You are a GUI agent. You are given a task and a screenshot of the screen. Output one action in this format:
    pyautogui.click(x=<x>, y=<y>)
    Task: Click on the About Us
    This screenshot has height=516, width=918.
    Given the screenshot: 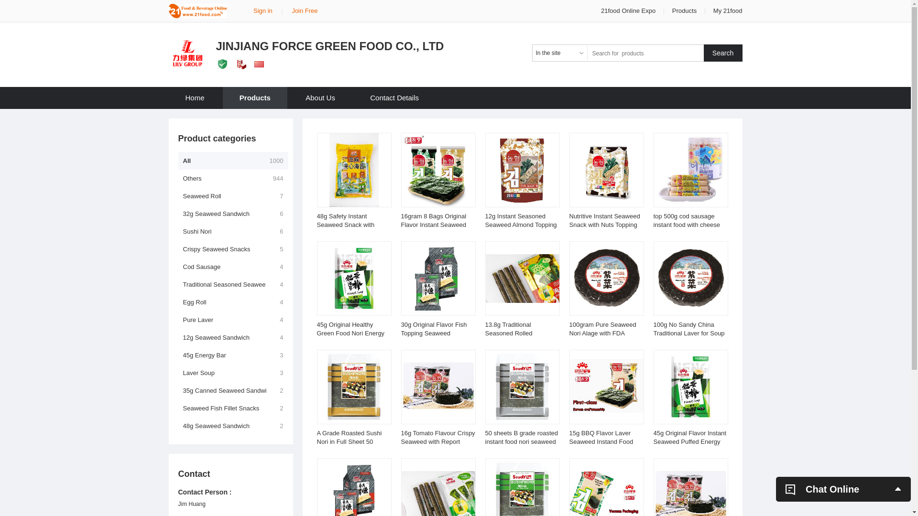 What is the action you would take?
    pyautogui.click(x=320, y=98)
    